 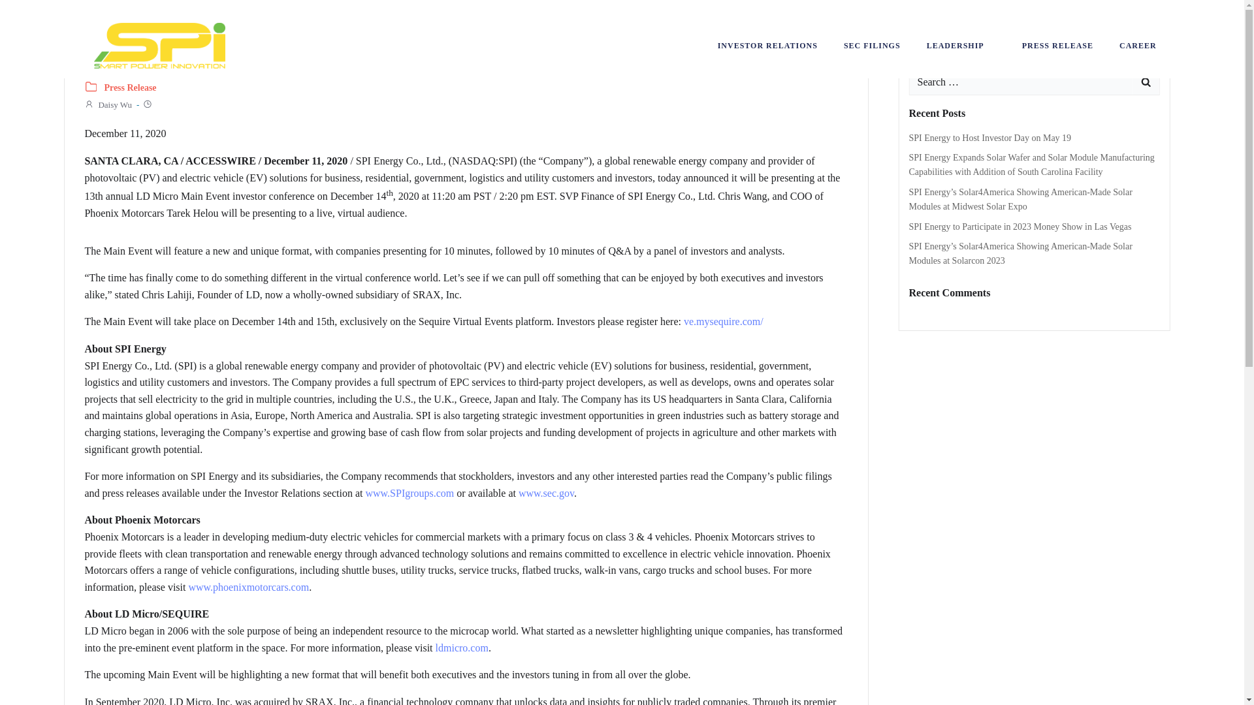 I want to click on www.sec.gov, so click(x=546, y=493).